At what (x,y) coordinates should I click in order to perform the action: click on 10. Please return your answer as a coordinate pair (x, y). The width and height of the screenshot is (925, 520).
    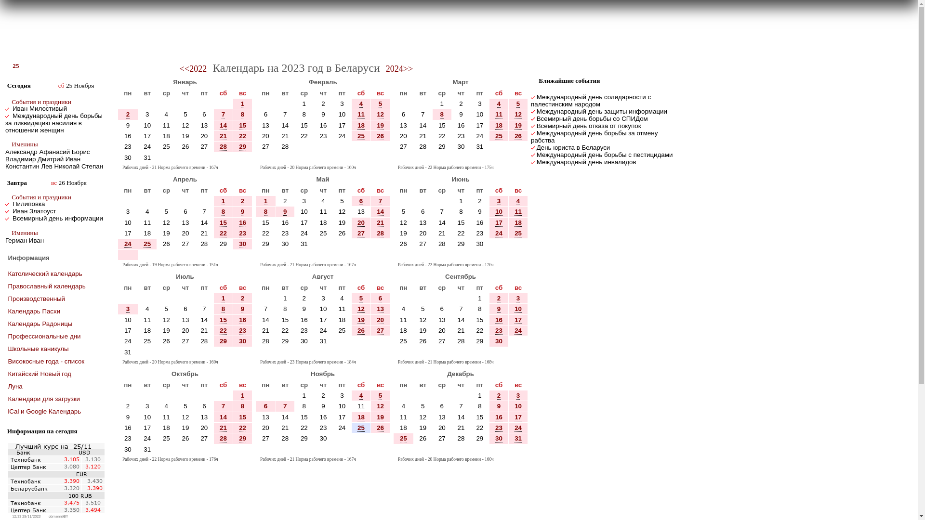
    Looking at the image, I should click on (342, 406).